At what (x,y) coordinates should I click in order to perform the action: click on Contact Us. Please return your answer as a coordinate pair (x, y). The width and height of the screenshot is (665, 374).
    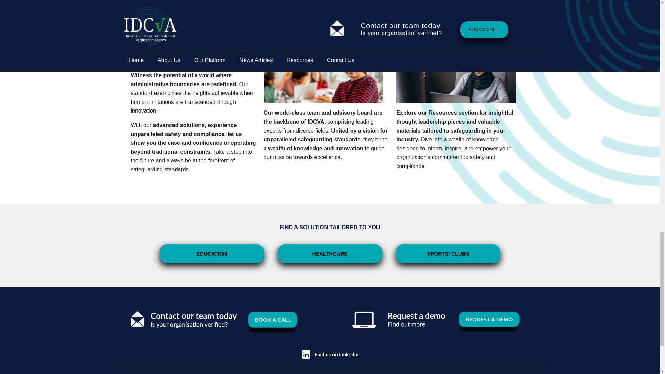
    Looking at the image, I should click on (331, 371).